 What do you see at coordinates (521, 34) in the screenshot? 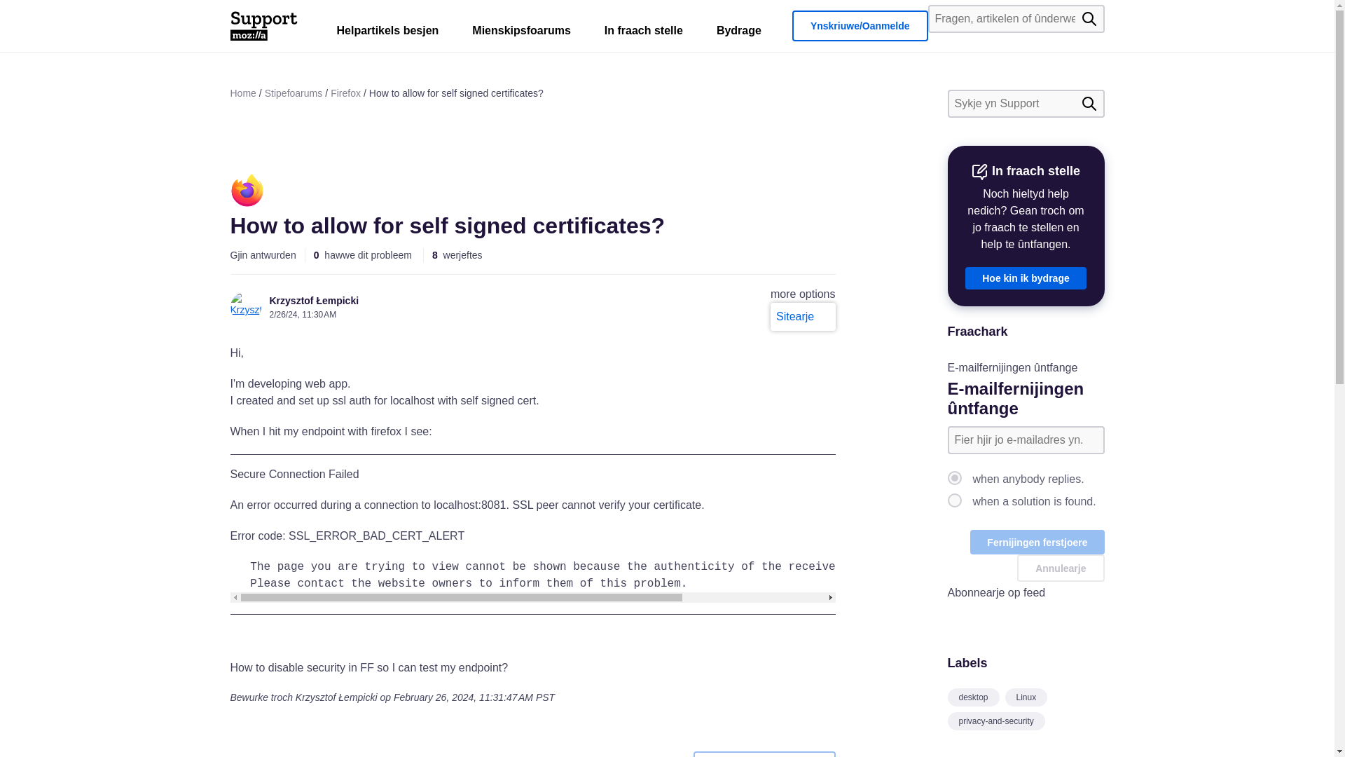
I see `Mienskipsfoarums` at bounding box center [521, 34].